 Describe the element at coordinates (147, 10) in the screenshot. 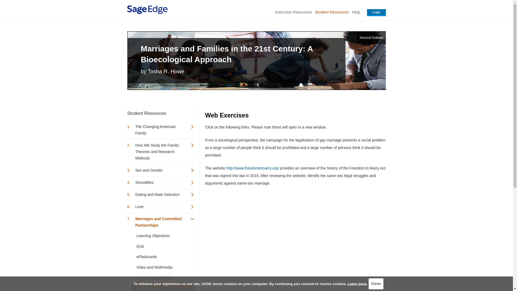

I see `Site Logo` at that location.